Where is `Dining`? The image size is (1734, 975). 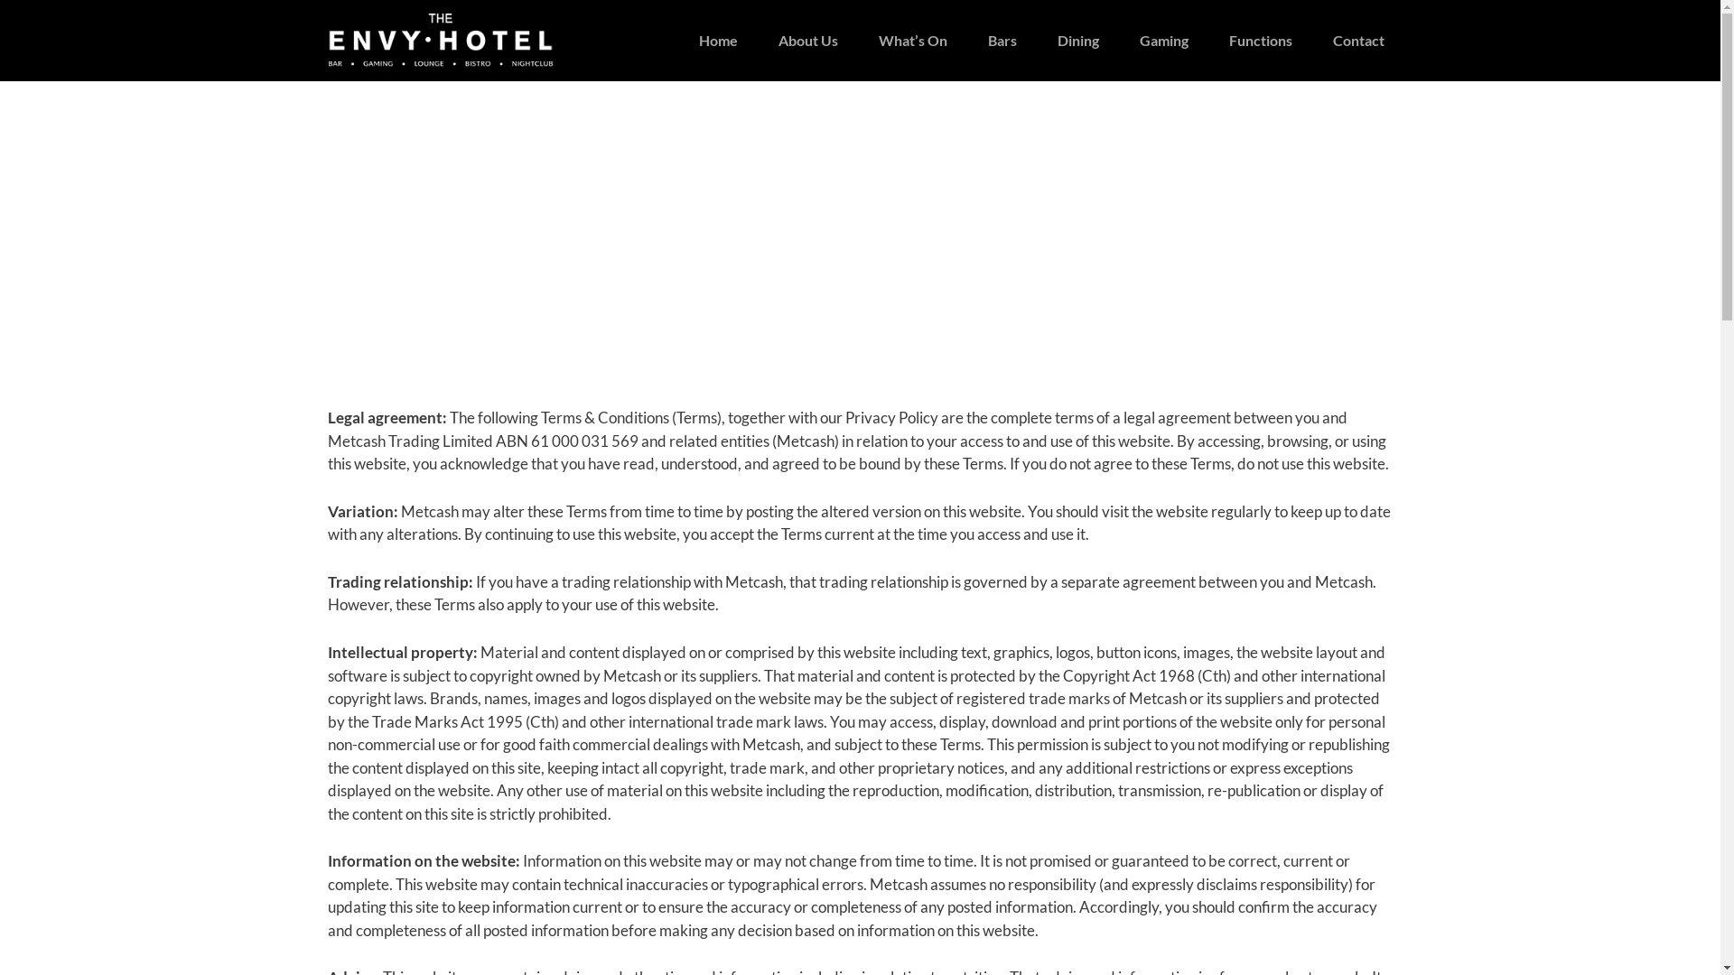
Dining is located at coordinates (1077, 41).